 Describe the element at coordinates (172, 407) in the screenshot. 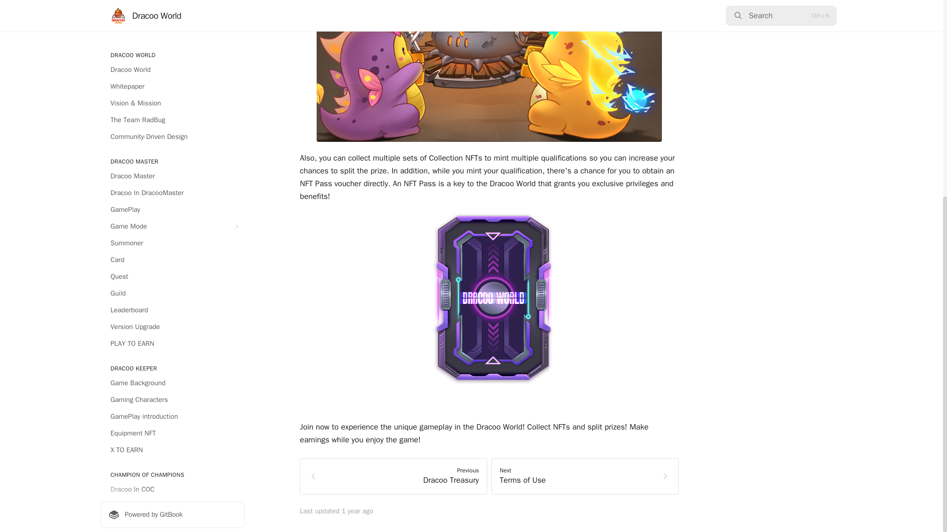

I see `Privacy Policy` at that location.